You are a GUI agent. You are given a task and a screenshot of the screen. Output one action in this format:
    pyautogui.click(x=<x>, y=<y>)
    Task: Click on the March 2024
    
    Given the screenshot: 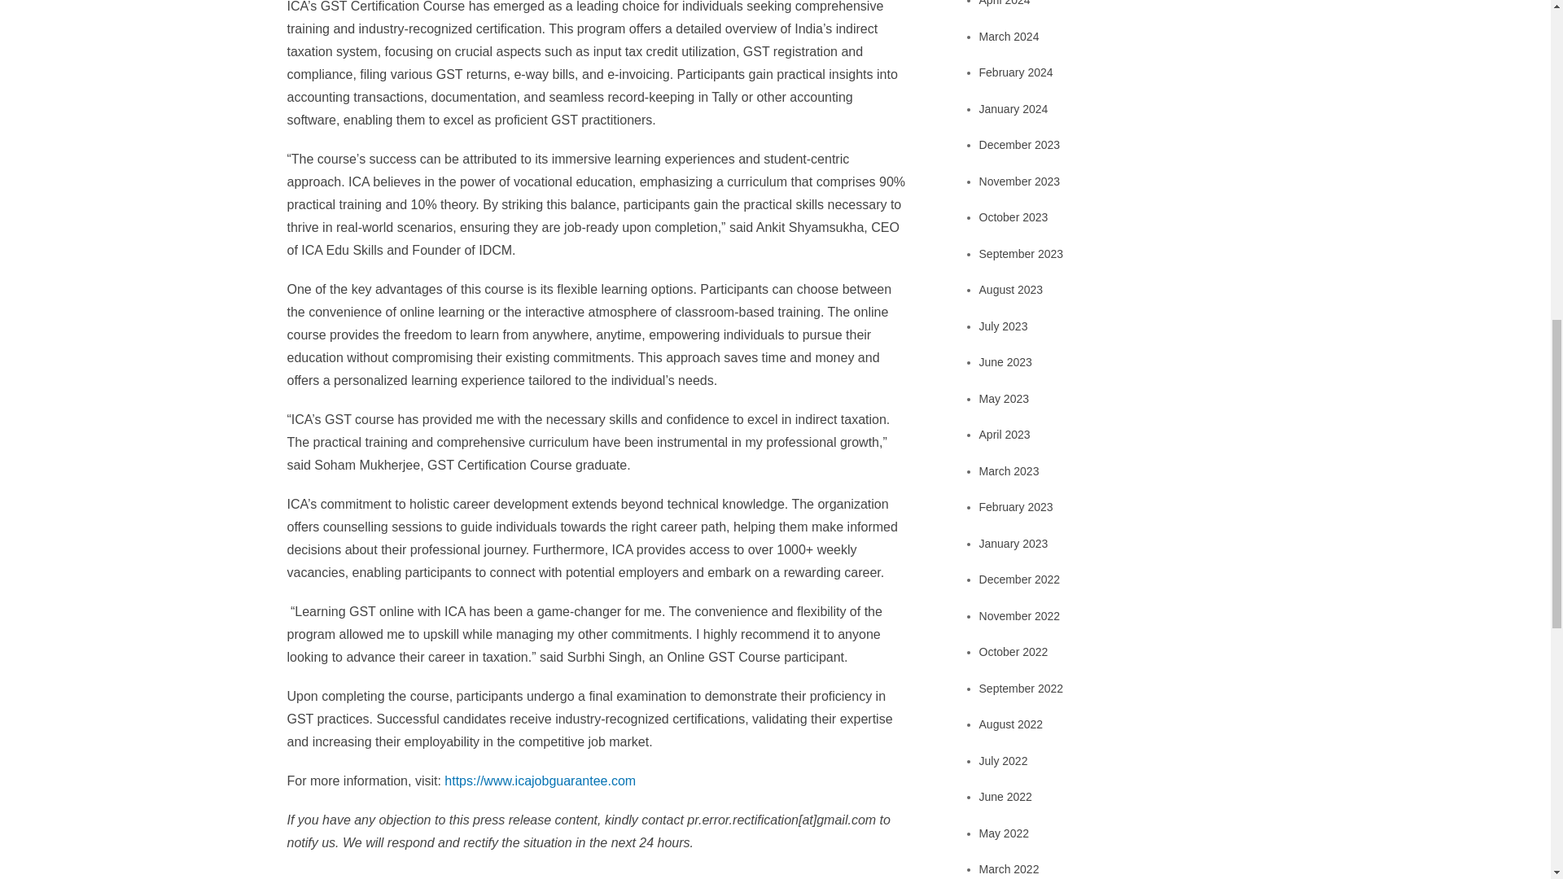 What is the action you would take?
    pyautogui.click(x=1009, y=36)
    